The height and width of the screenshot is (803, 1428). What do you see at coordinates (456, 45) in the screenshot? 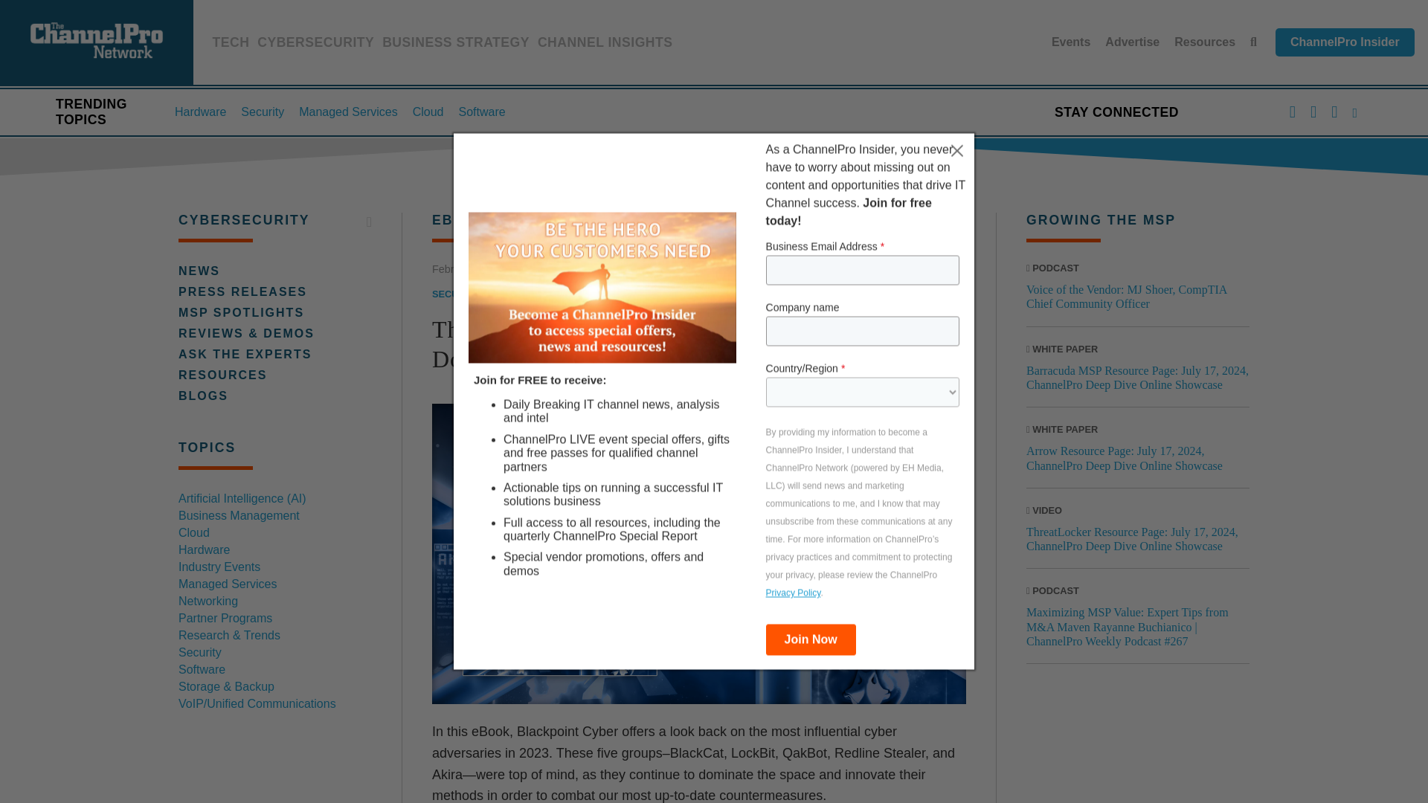
I see `BUSINESS STRATEGY` at bounding box center [456, 45].